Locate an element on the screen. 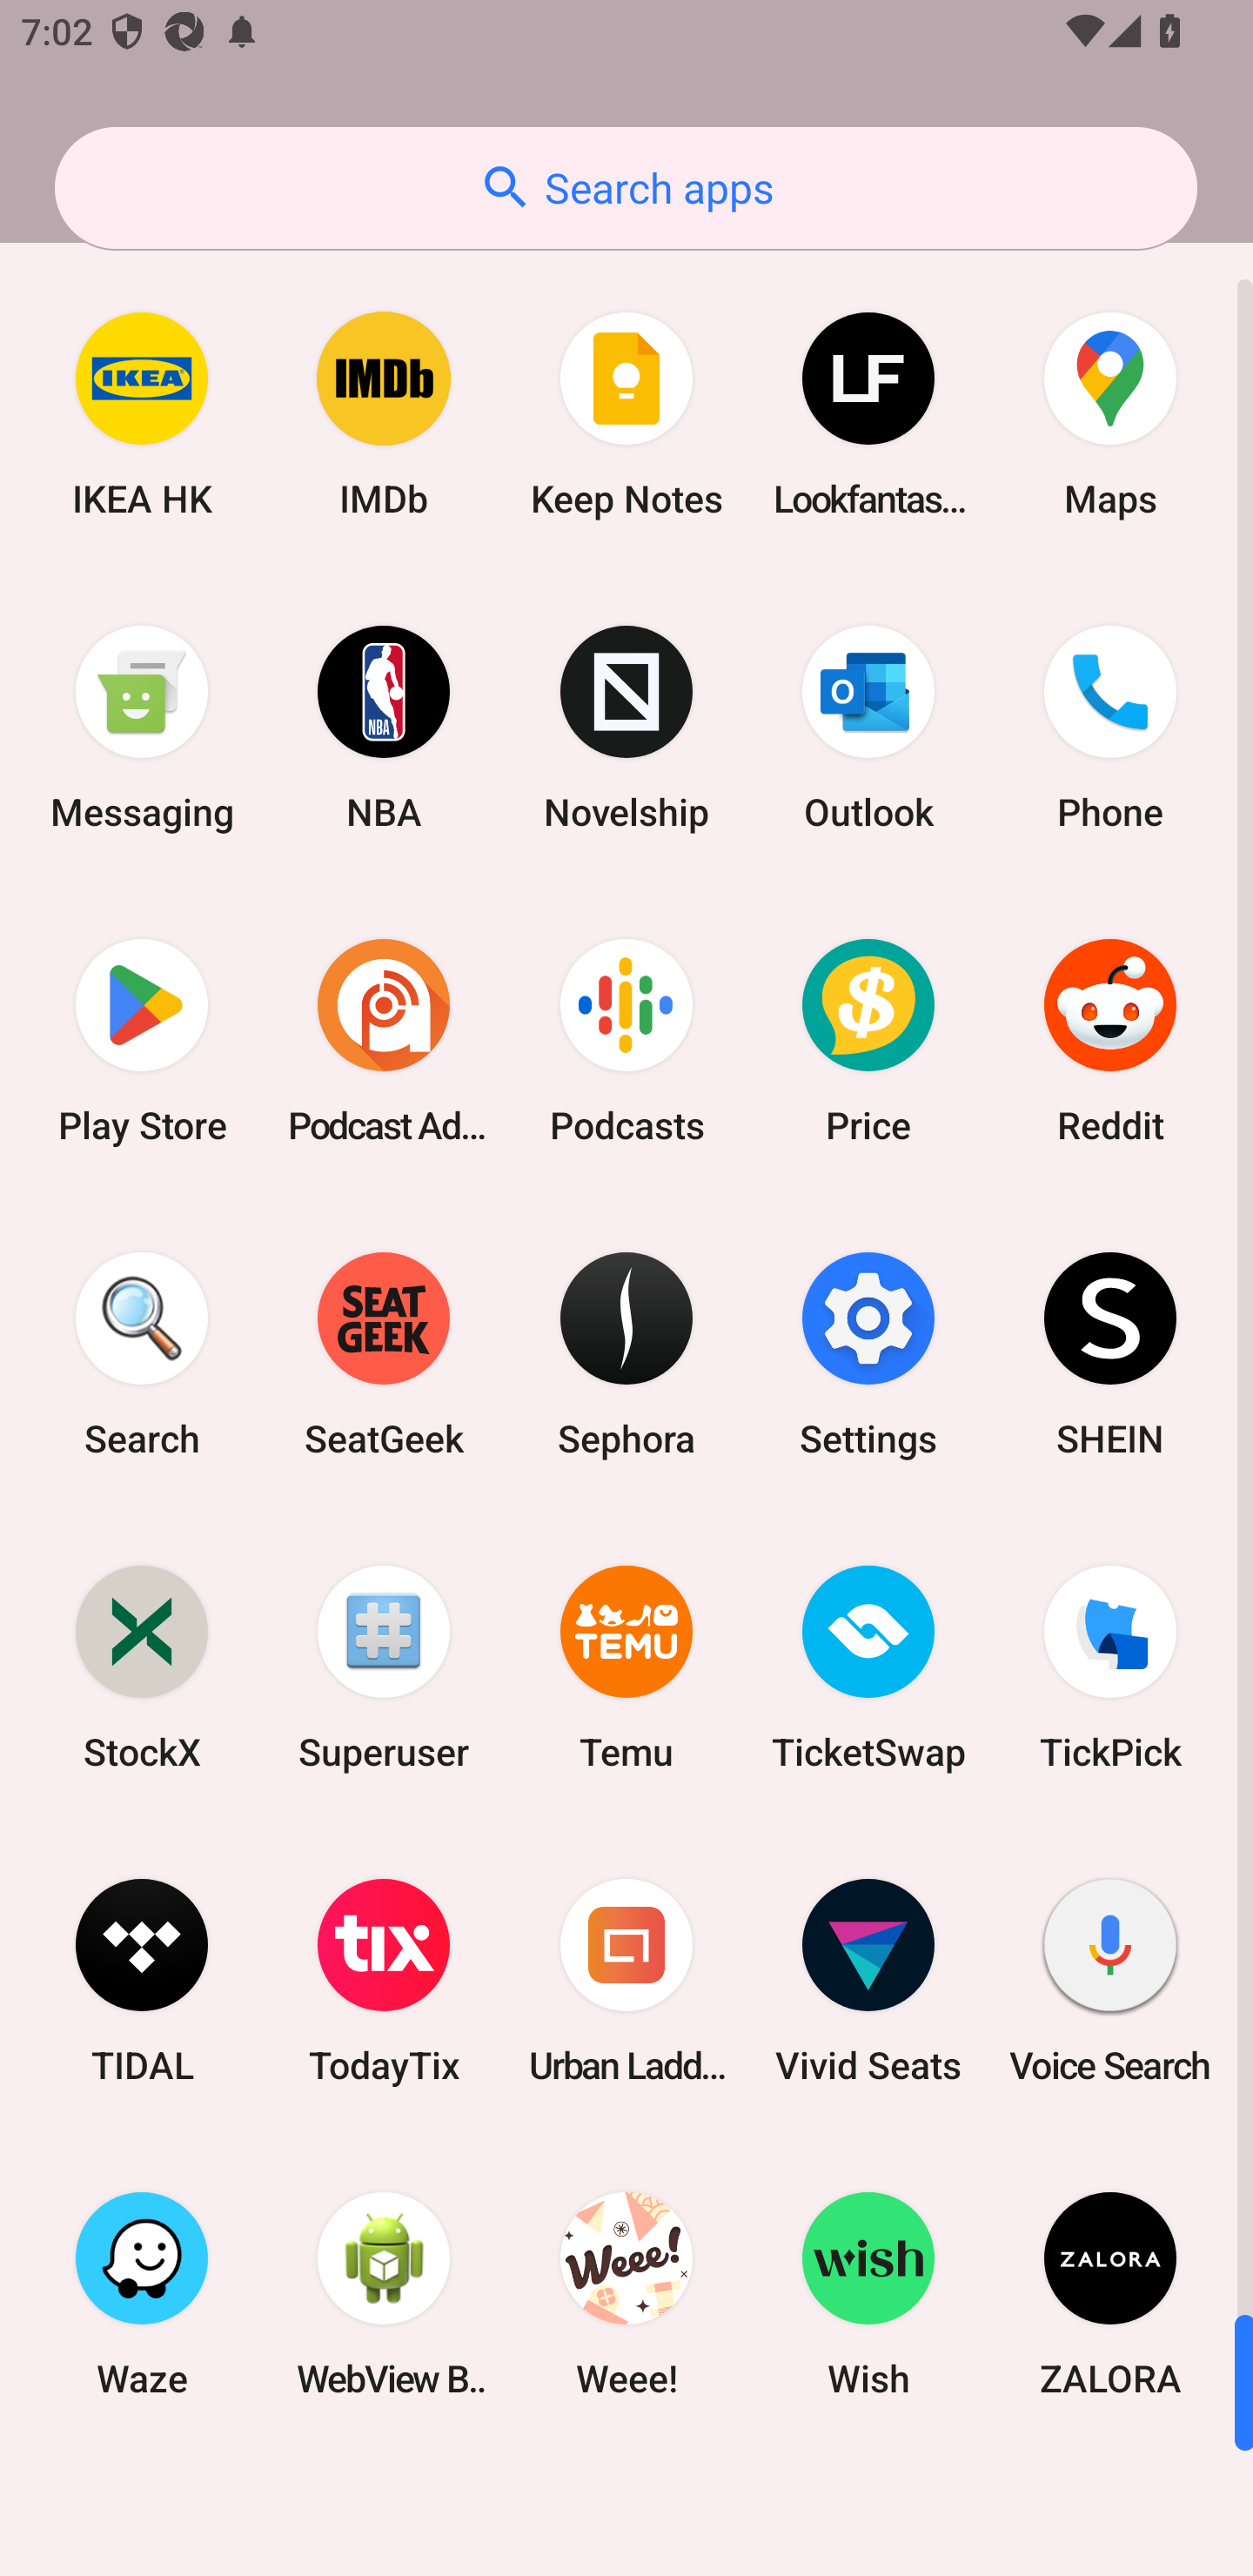  SeatGeek is located at coordinates (384, 1353).